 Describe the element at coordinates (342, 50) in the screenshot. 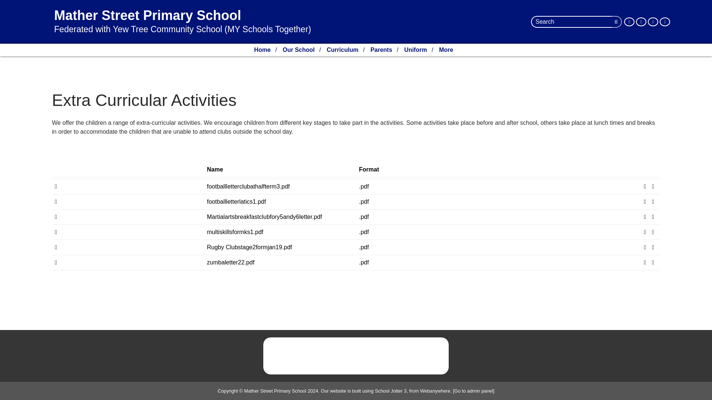

I see `Curriculum` at that location.